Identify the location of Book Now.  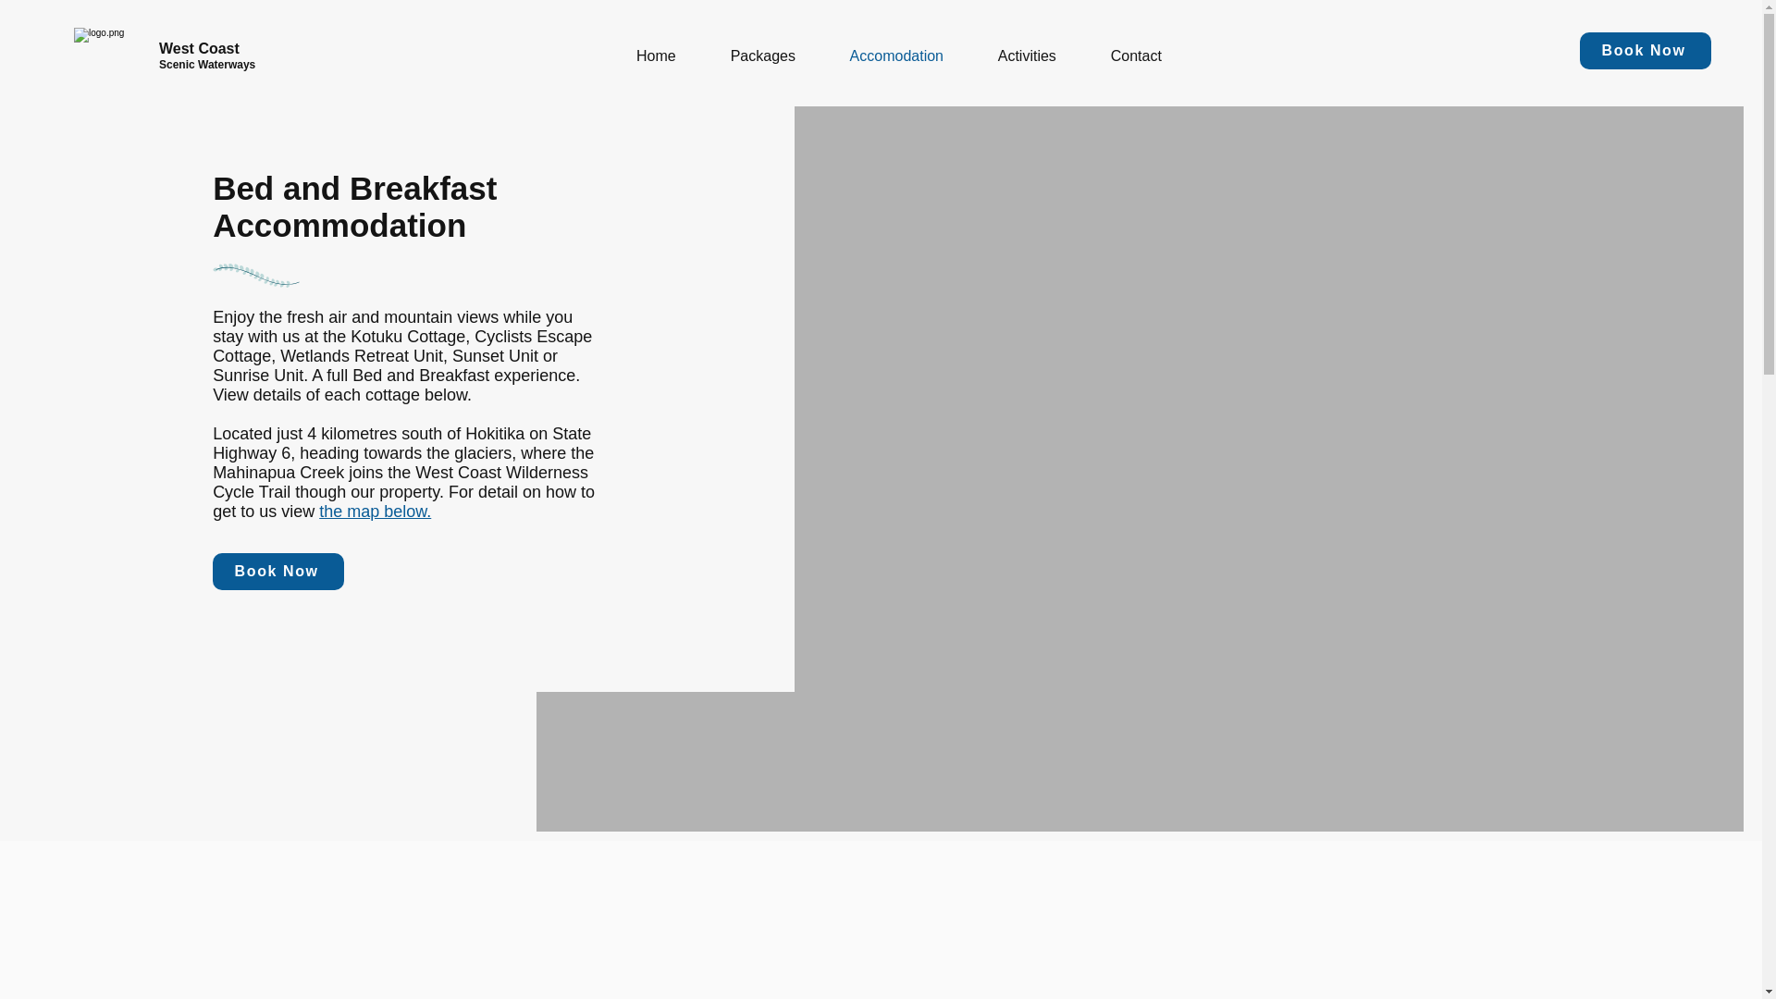
(278, 572).